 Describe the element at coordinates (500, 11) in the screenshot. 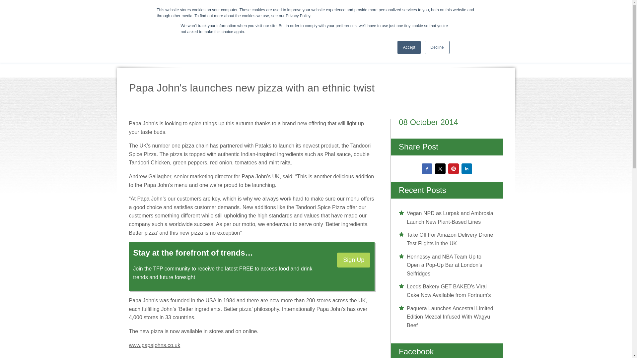

I see `Contact` at that location.